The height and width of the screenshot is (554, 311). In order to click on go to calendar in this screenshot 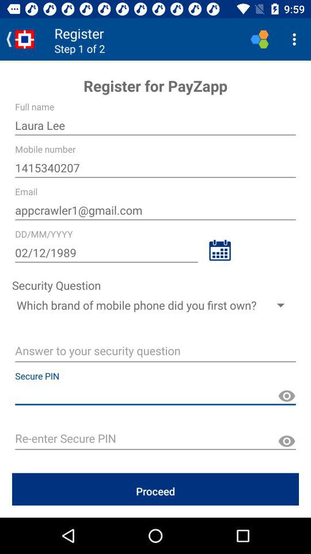, I will do `click(220, 250)`.